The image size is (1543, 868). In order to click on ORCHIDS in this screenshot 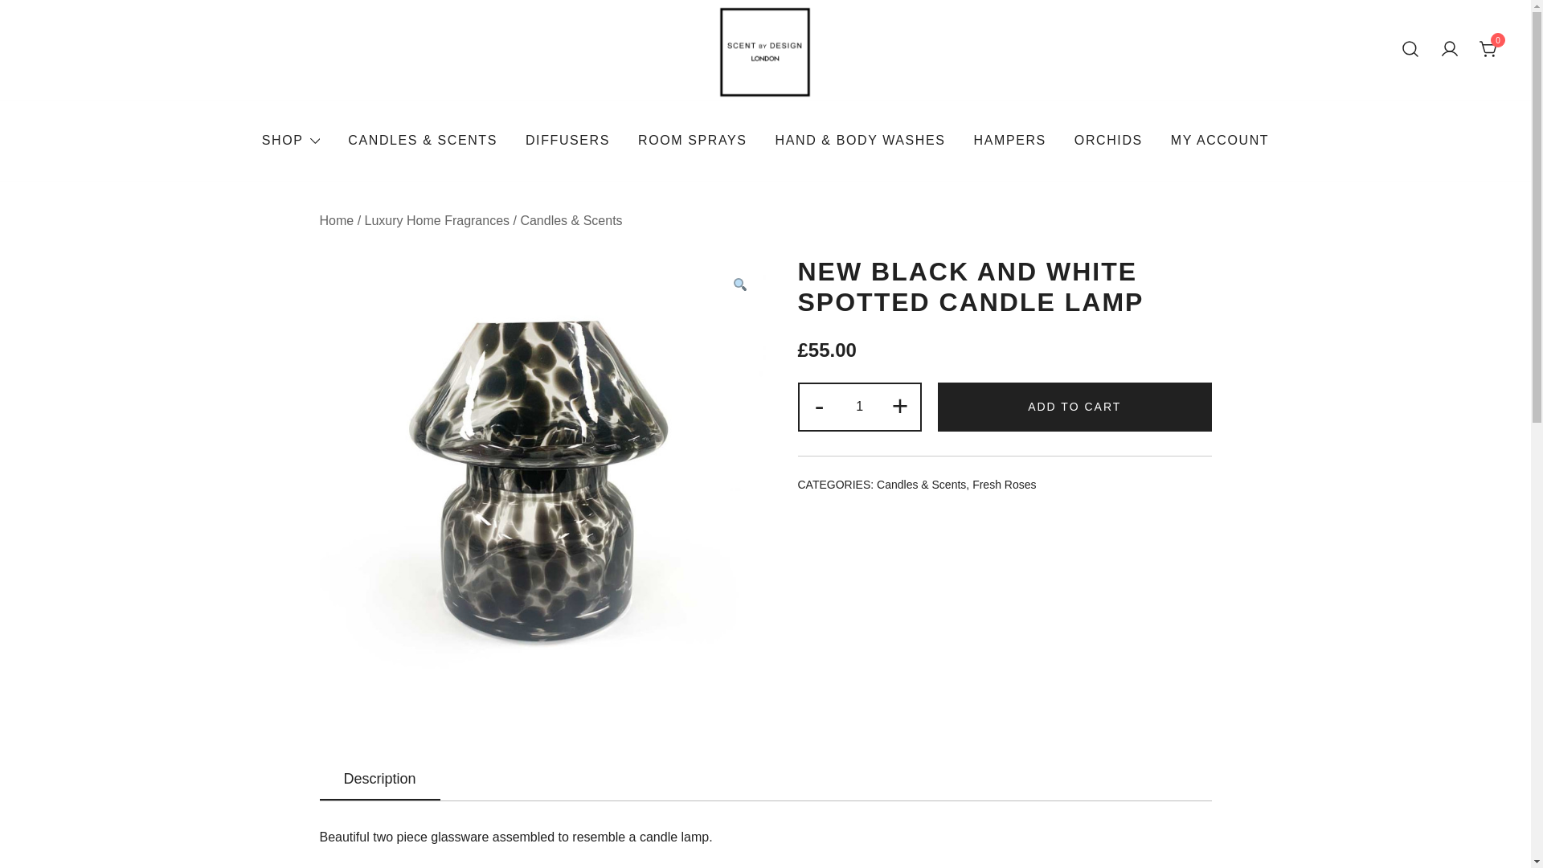, I will do `click(1108, 141)`.